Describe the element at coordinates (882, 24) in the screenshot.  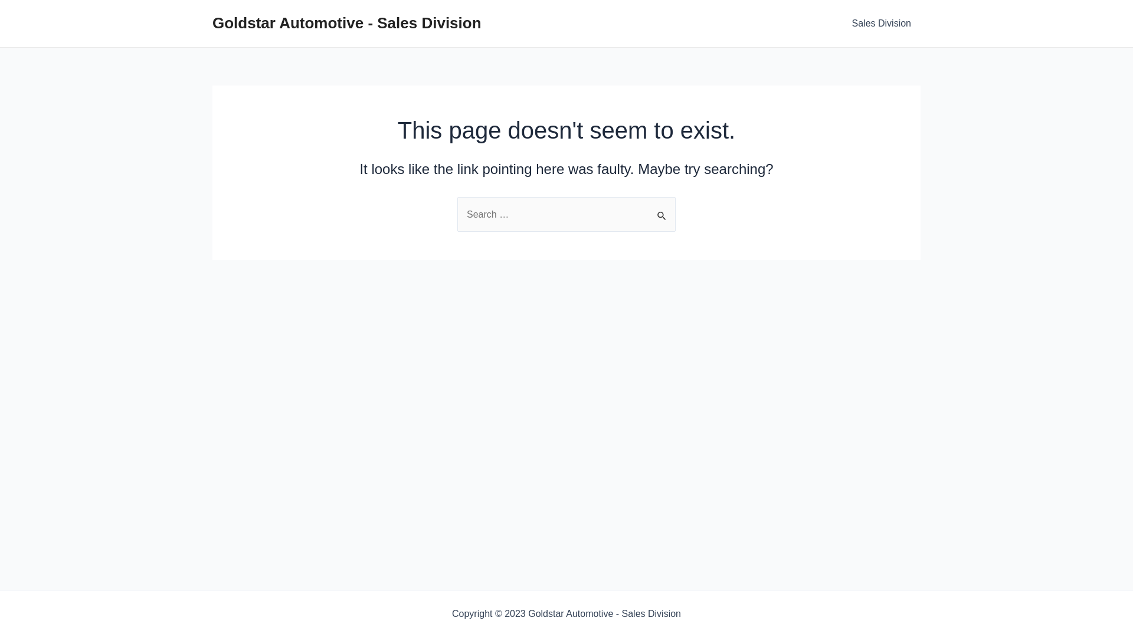
I see `Sales Division` at that location.